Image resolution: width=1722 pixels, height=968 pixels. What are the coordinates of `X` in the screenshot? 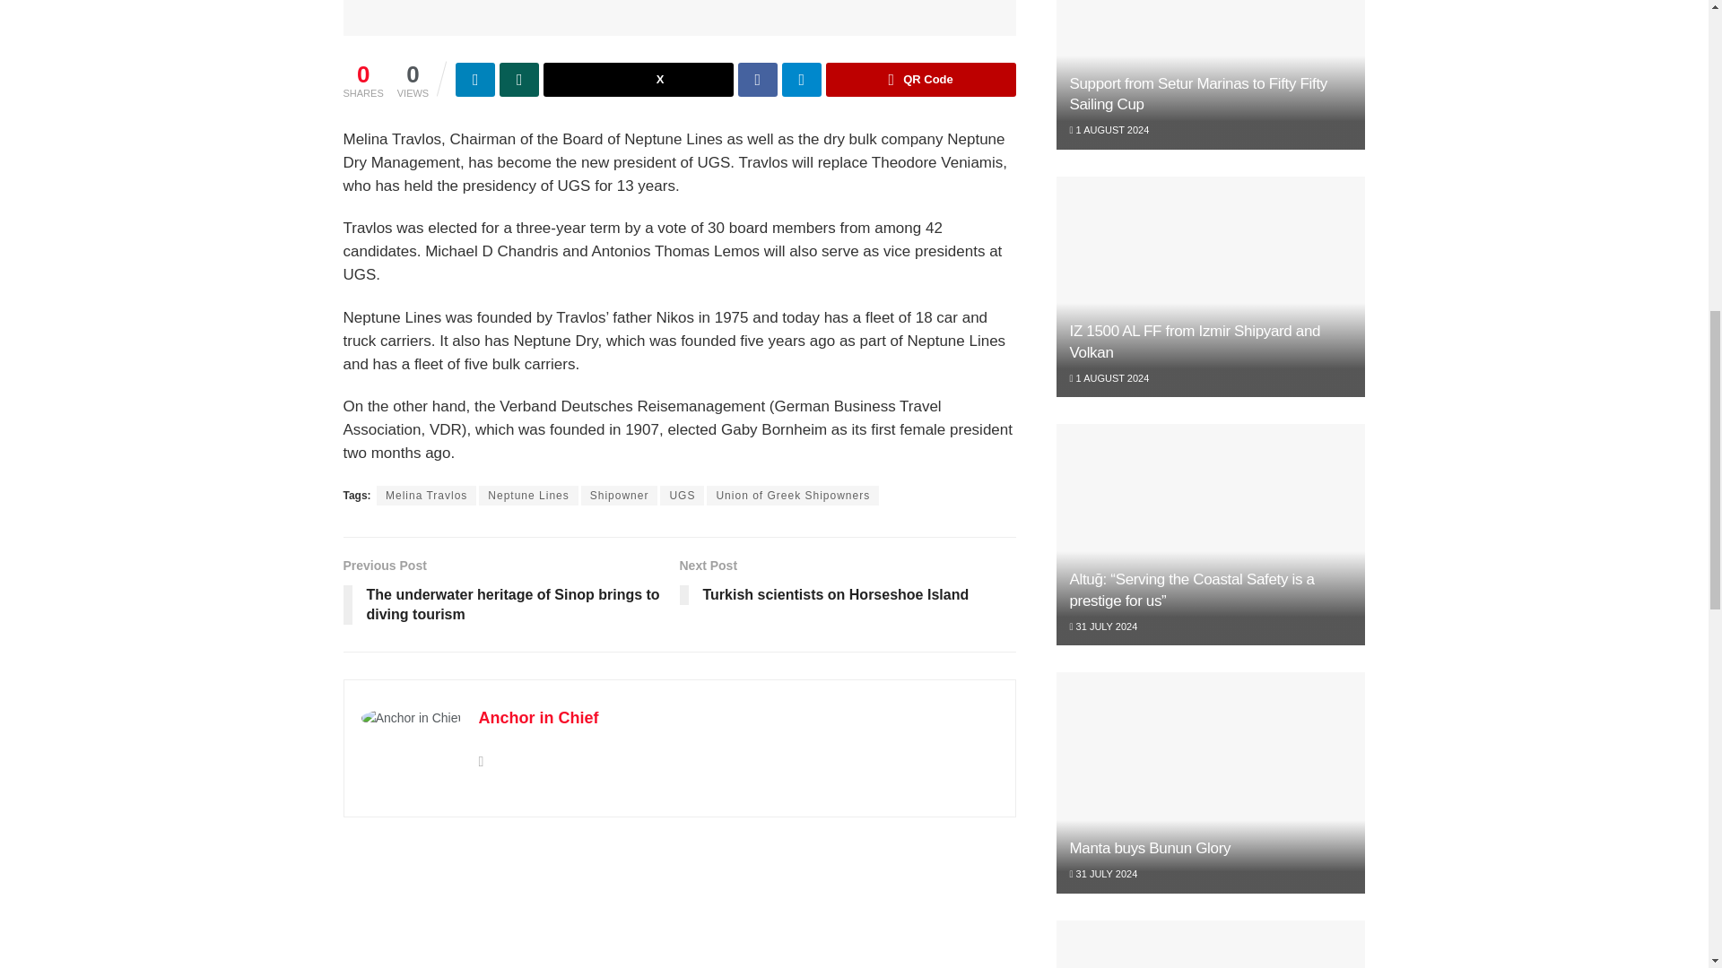 It's located at (639, 80).